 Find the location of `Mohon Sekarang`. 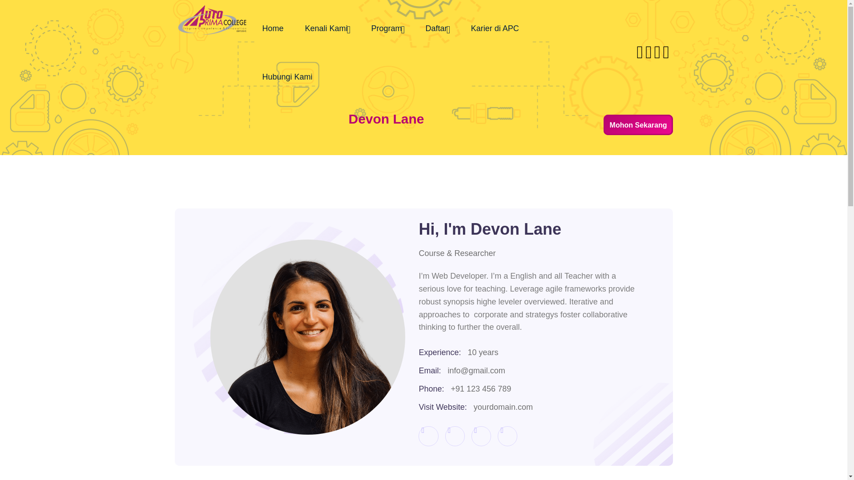

Mohon Sekarang is located at coordinates (638, 124).